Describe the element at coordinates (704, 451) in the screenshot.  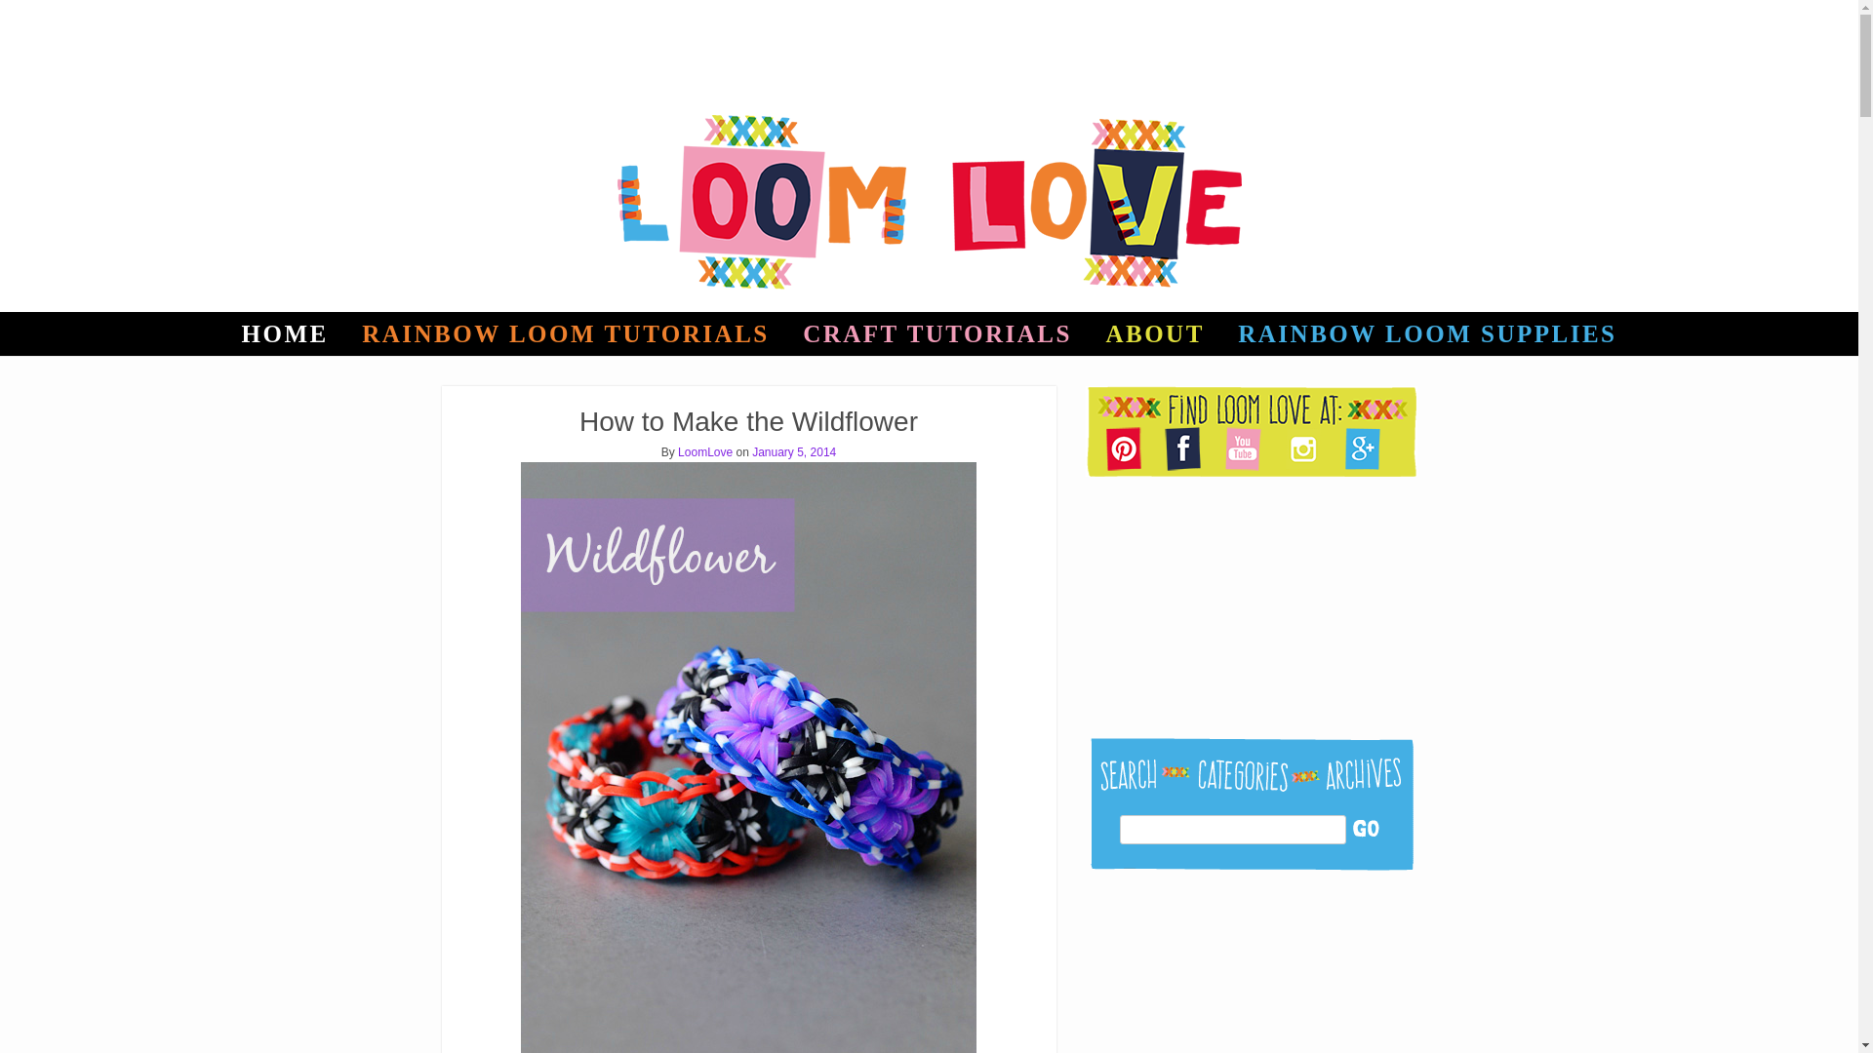
I see `LoomLove` at that location.